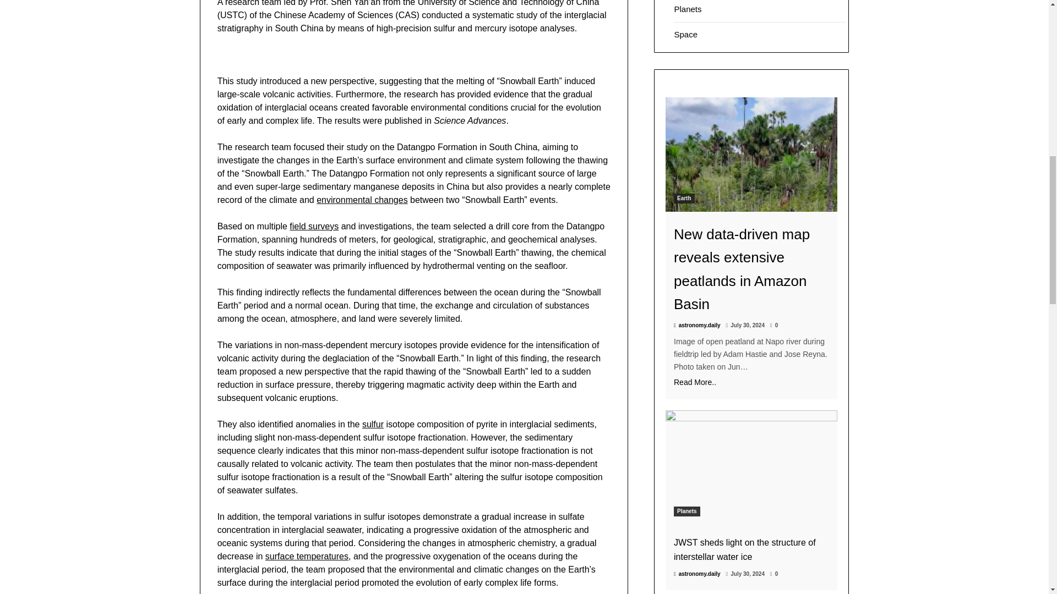 This screenshot has height=594, width=1057. Describe the element at coordinates (751, 382) in the screenshot. I see `Read More..` at that location.